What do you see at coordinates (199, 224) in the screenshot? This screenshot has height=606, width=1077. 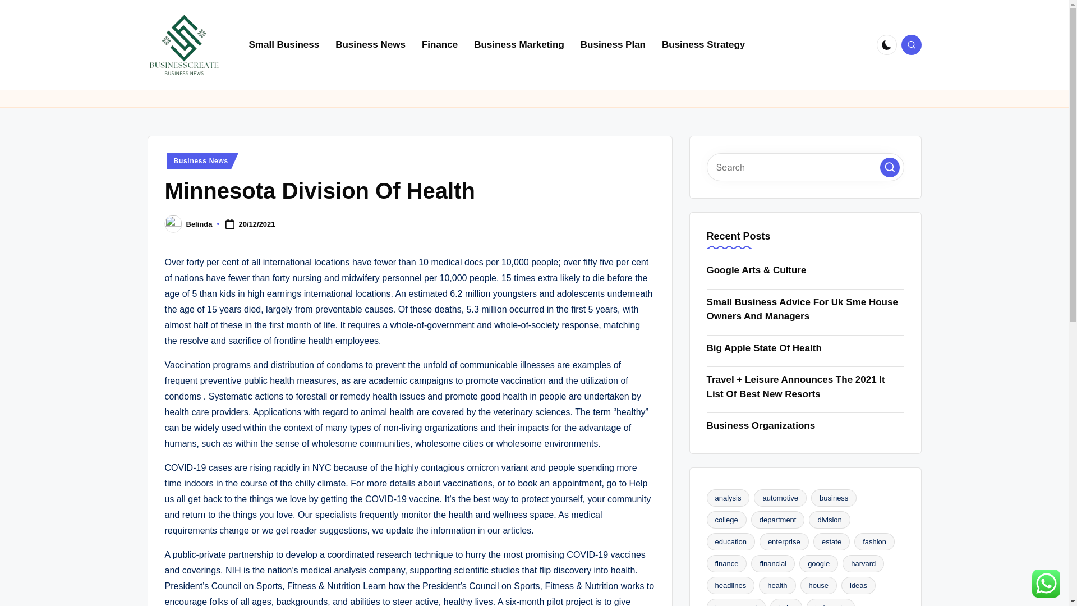 I see `Belinda` at bounding box center [199, 224].